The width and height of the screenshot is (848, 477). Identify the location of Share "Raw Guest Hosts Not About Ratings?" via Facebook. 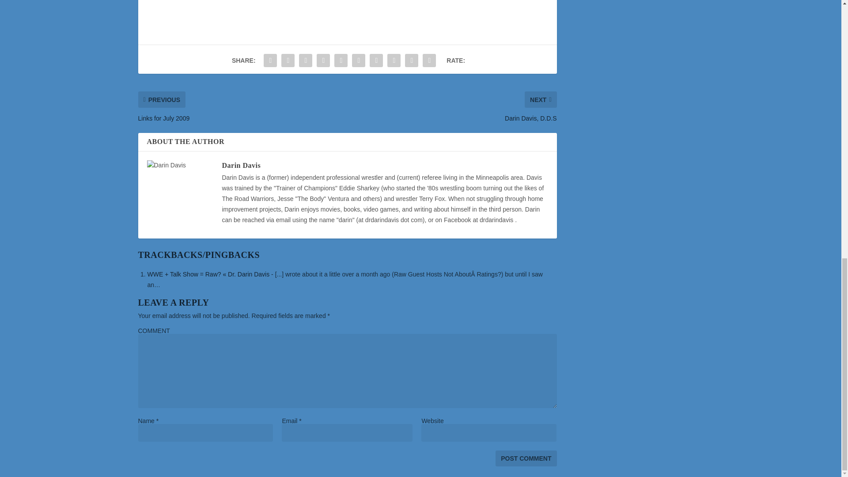
(270, 60).